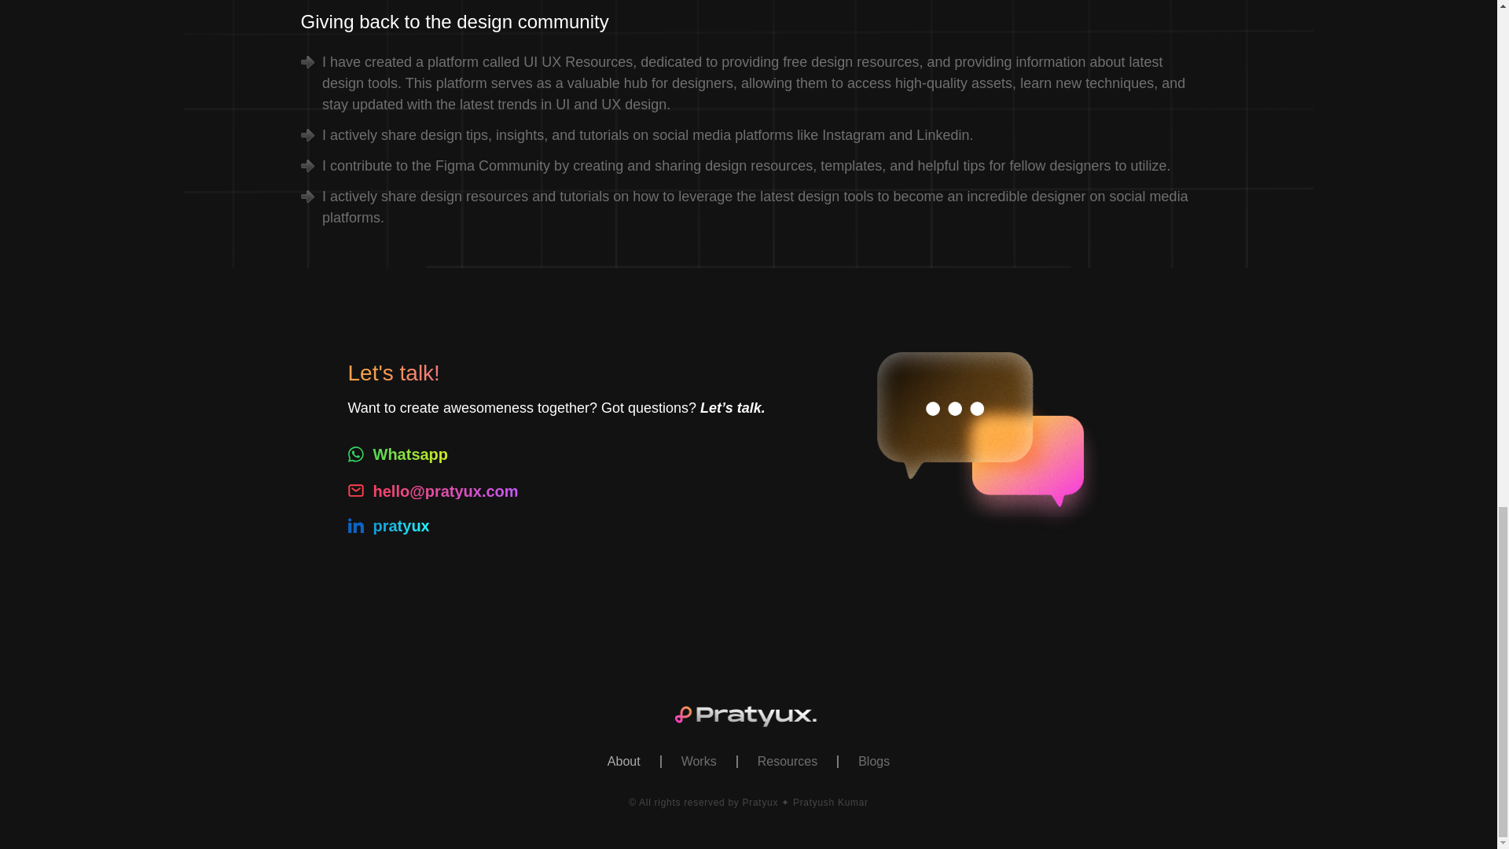 The image size is (1509, 849). What do you see at coordinates (624, 762) in the screenshot?
I see `About` at bounding box center [624, 762].